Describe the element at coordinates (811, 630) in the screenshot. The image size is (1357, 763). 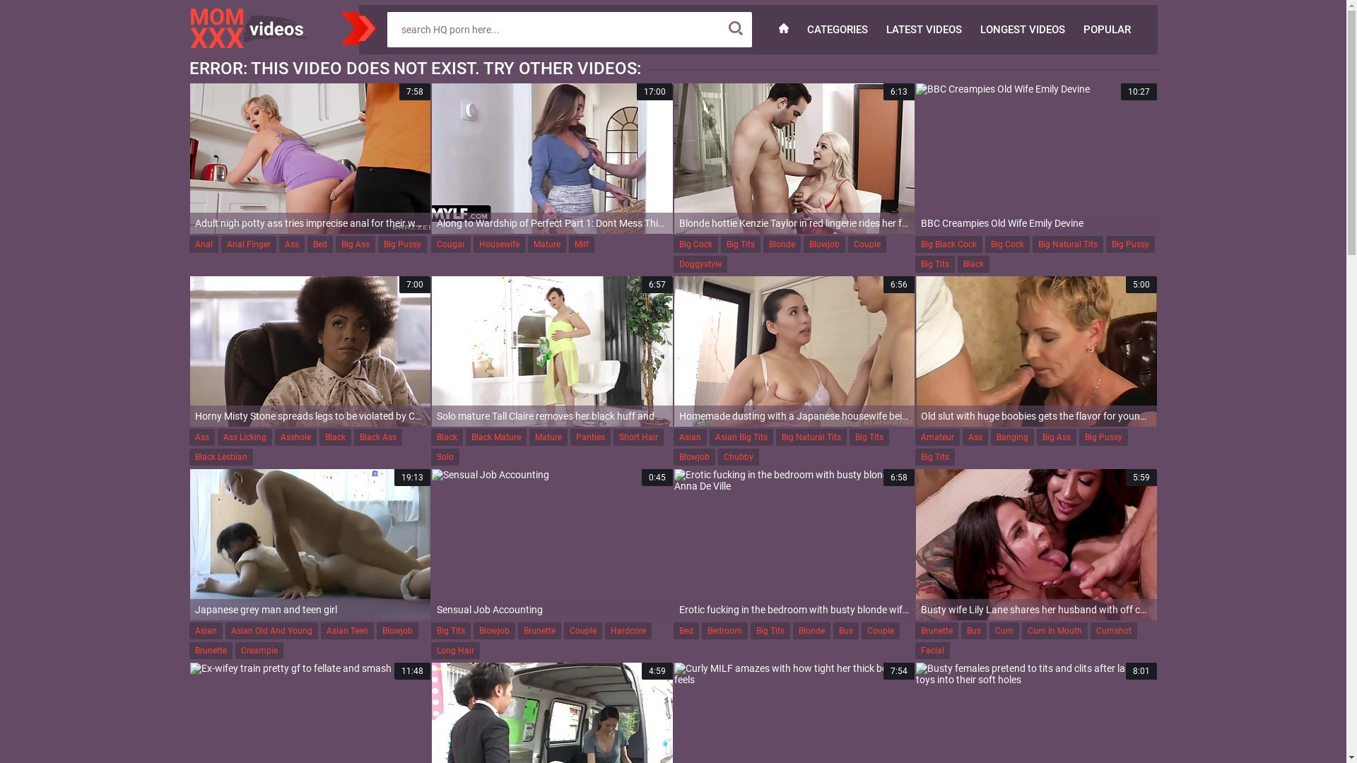
I see `Blonde` at that location.